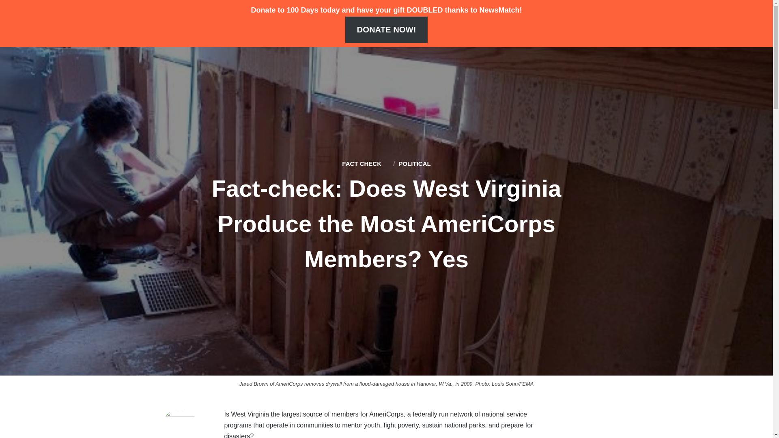 The height and width of the screenshot is (438, 779). I want to click on PITCH US, so click(331, 24).